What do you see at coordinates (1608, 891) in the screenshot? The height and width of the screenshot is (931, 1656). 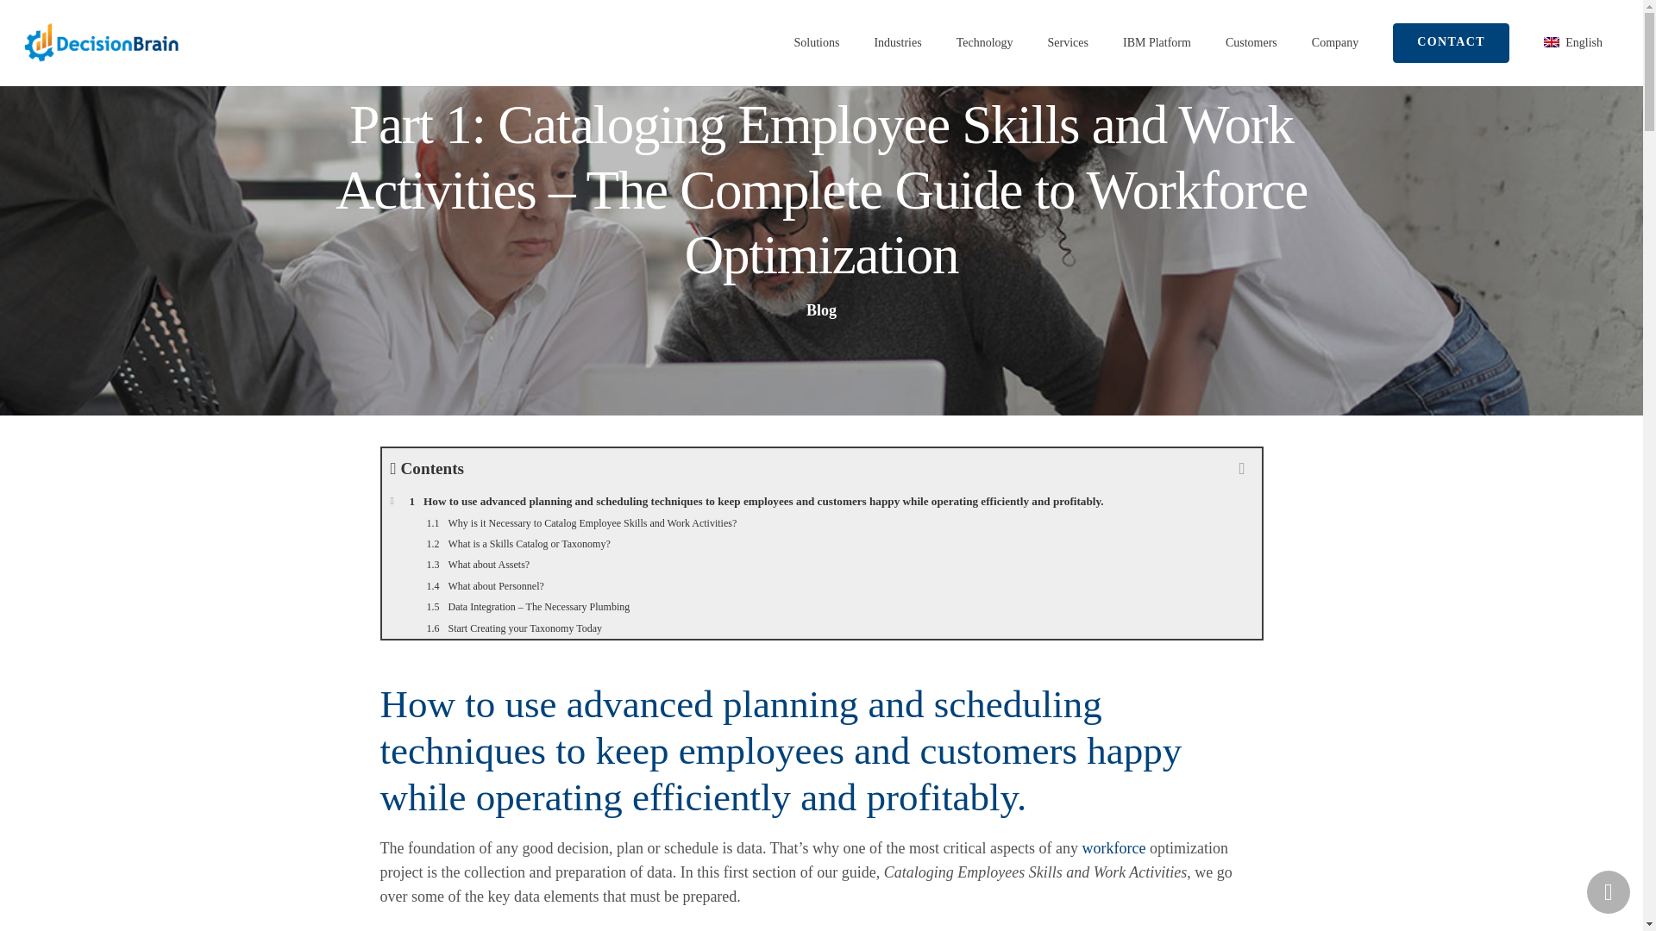 I see `Back to top` at bounding box center [1608, 891].